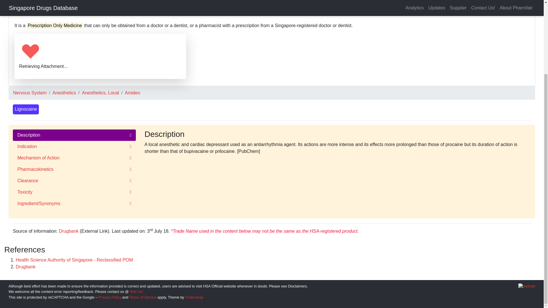 This screenshot has width=548, height=308. Describe the element at coordinates (74, 181) in the screenshot. I see `Clearance` at that location.